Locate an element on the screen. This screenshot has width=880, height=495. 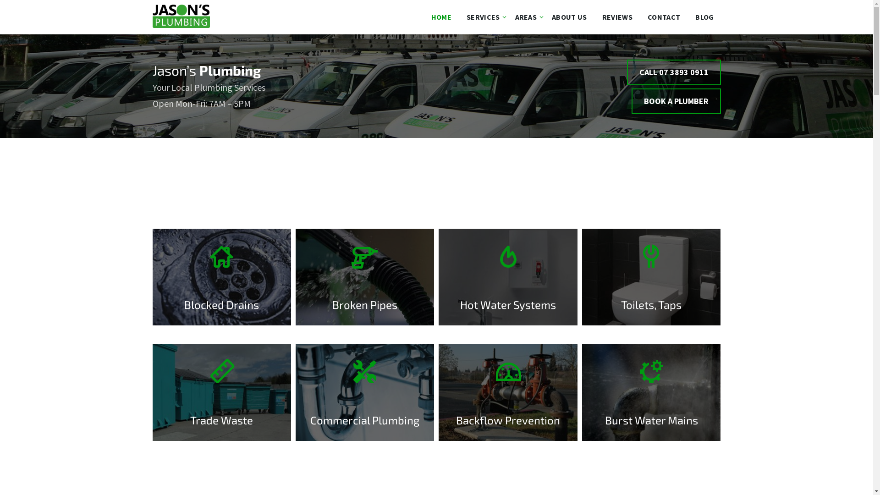
More Info is located at coordinates (651, 277).